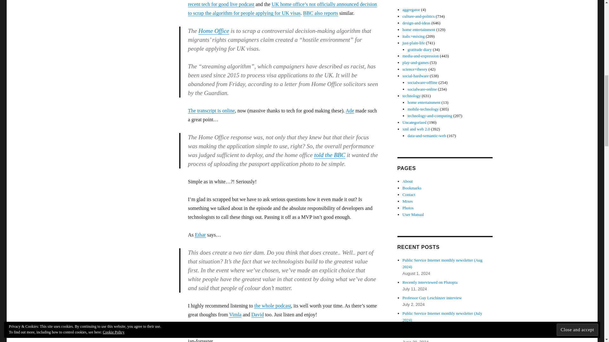  I want to click on told the BBC, so click(330, 155).